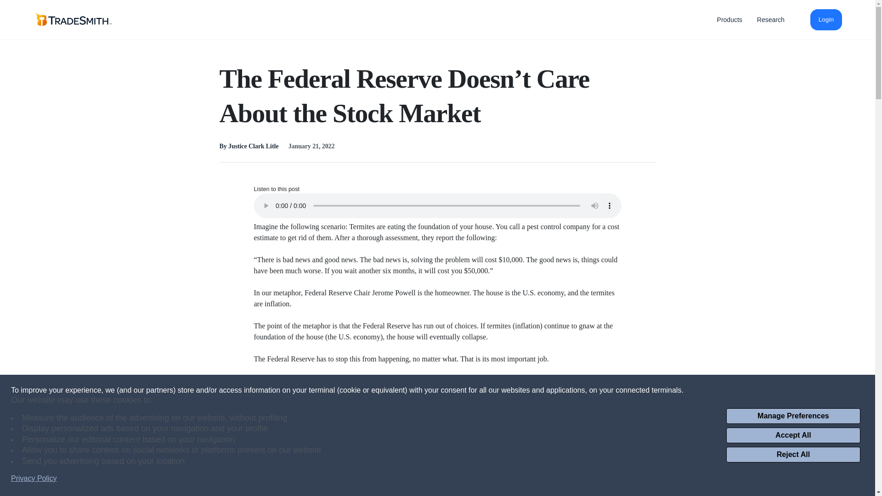  Describe the element at coordinates (729, 19) in the screenshot. I see `Products` at that location.